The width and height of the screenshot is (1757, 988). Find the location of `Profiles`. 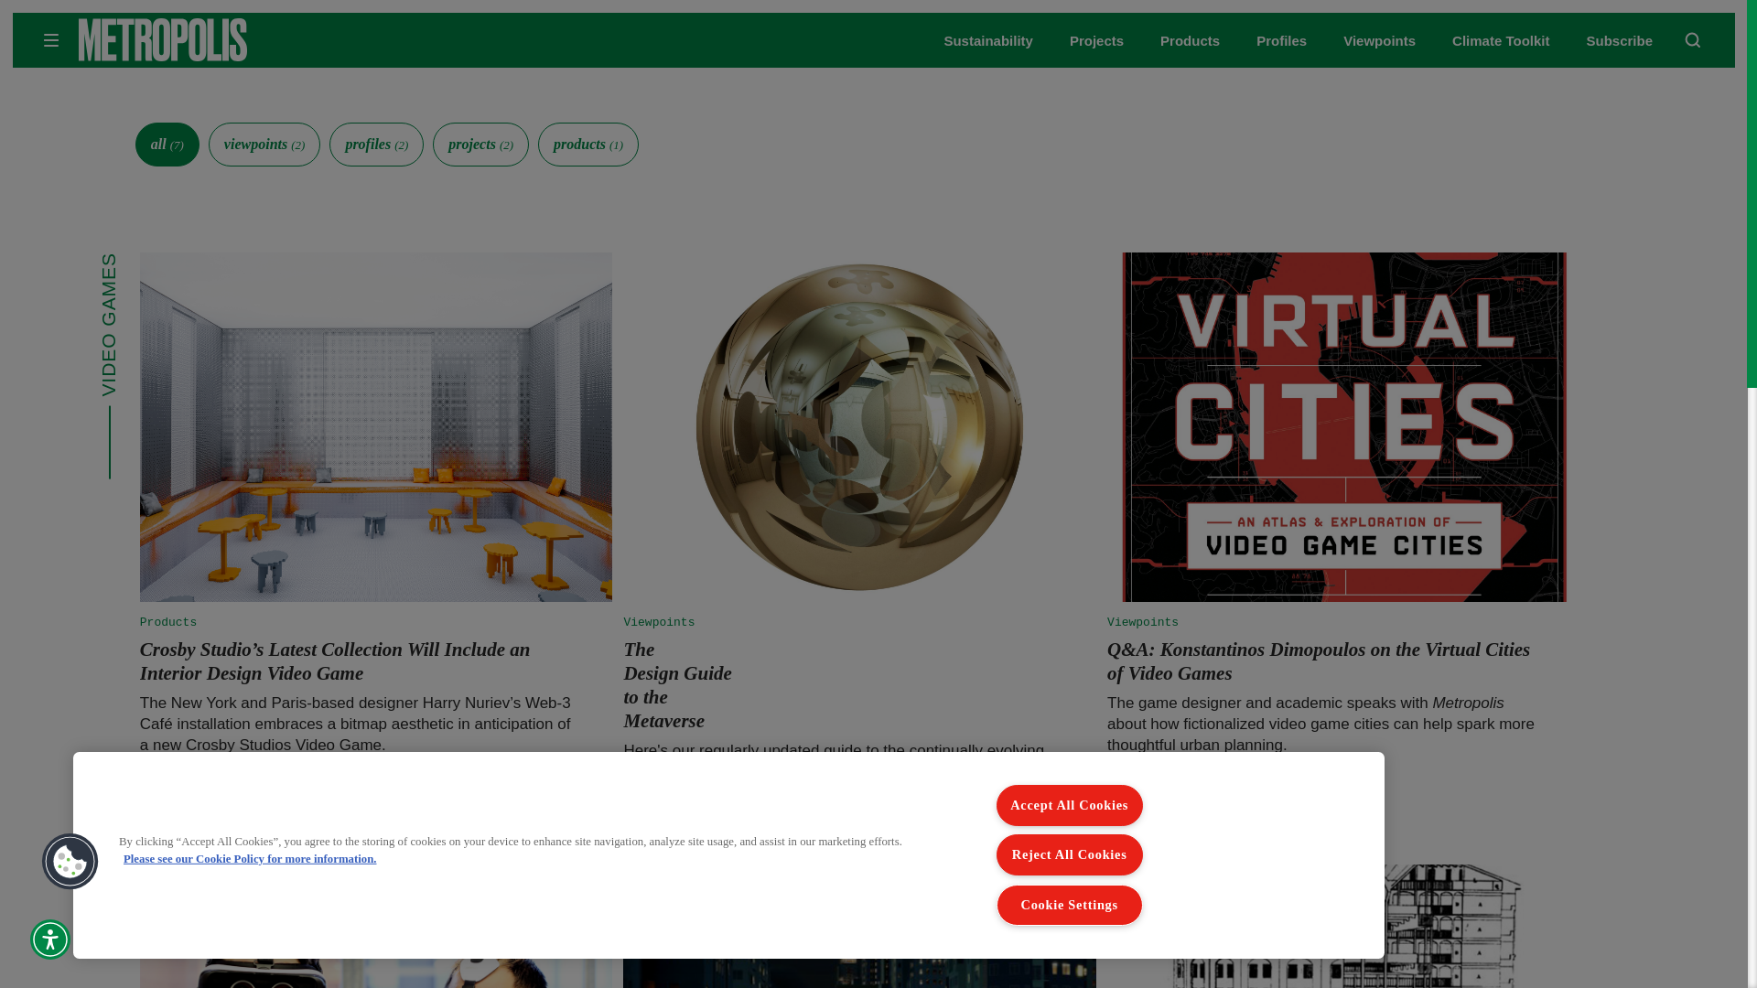

Profiles is located at coordinates (1281, 40).